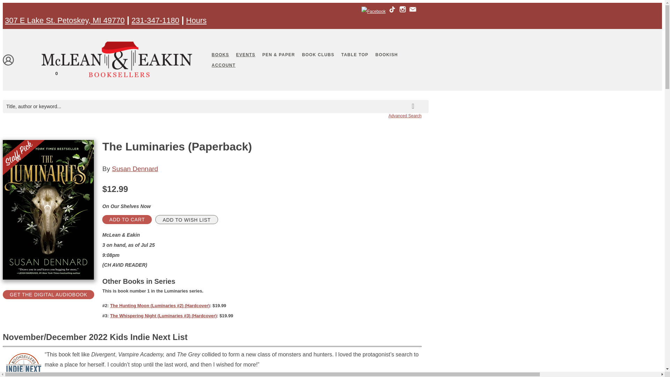 This screenshot has height=377, width=670. Describe the element at coordinates (127, 219) in the screenshot. I see `Add to Cart` at that location.